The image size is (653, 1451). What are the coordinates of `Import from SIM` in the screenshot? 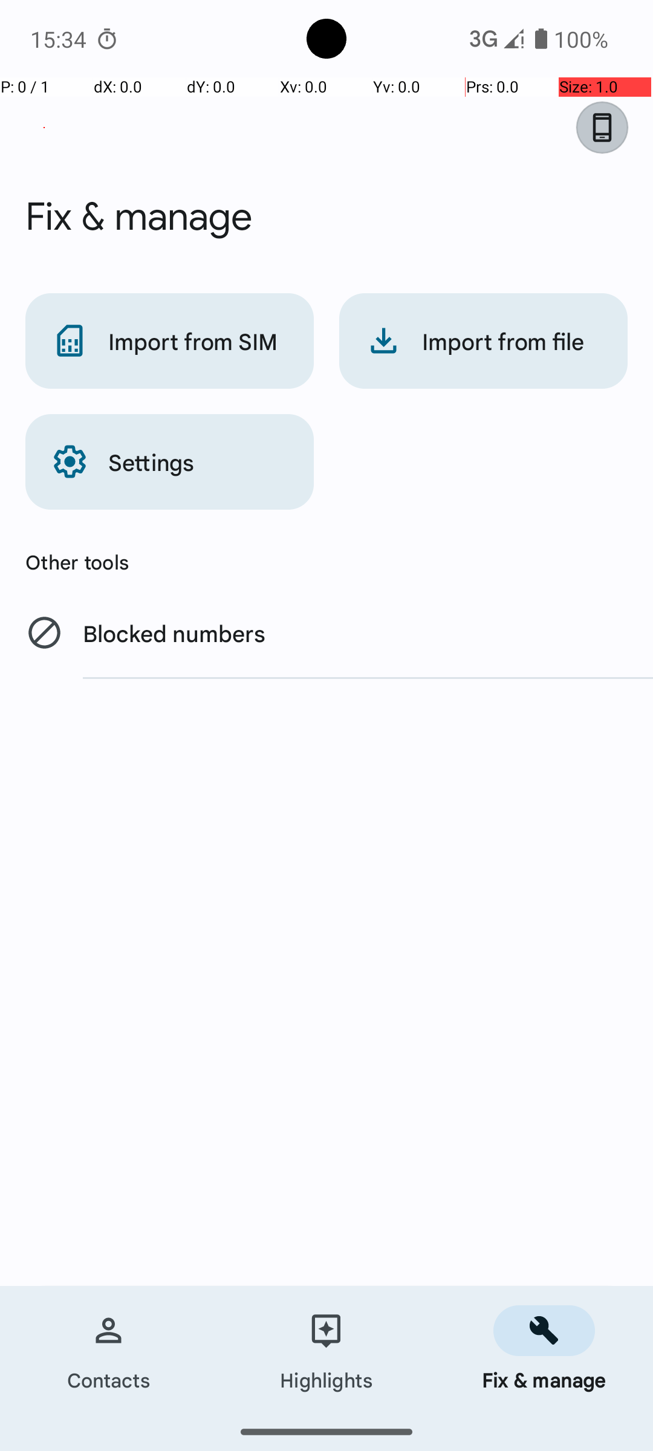 It's located at (169, 341).